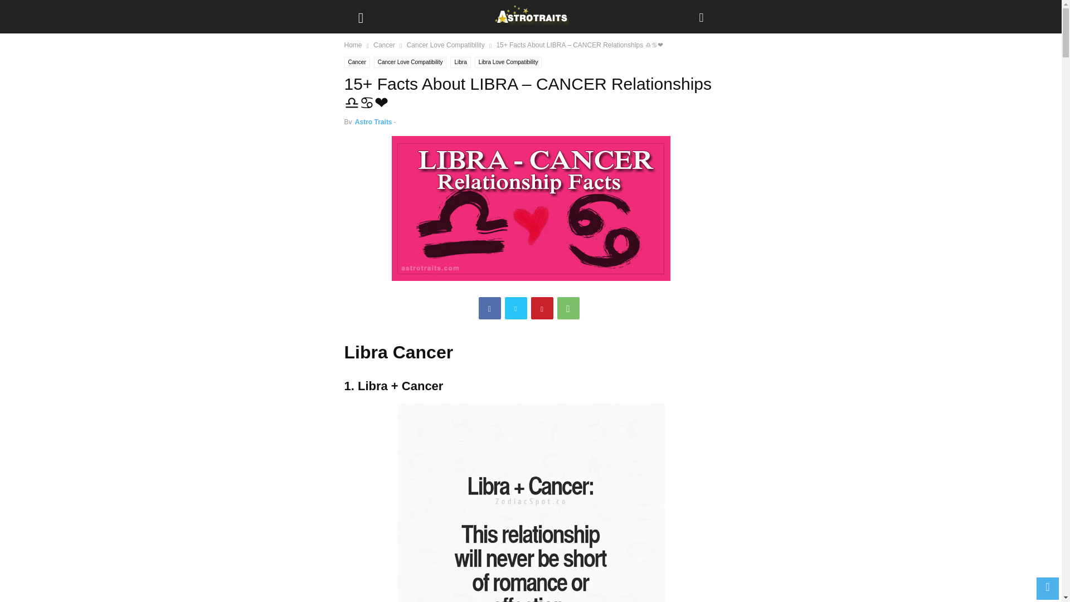 The height and width of the screenshot is (602, 1070). I want to click on Libra Love Compatibility, so click(508, 62).